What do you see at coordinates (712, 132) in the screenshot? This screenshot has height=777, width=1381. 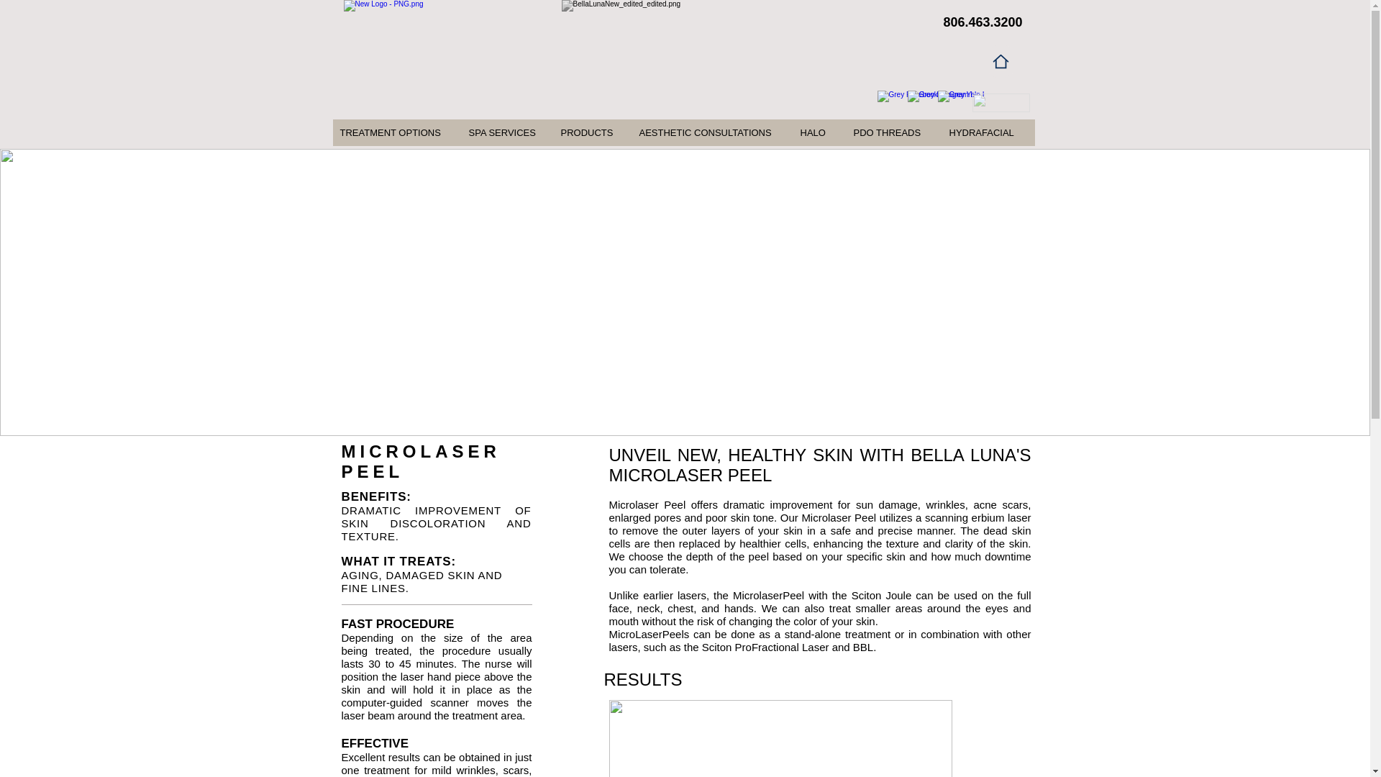 I see `AESTHETIC CONSULTATIONS` at bounding box center [712, 132].